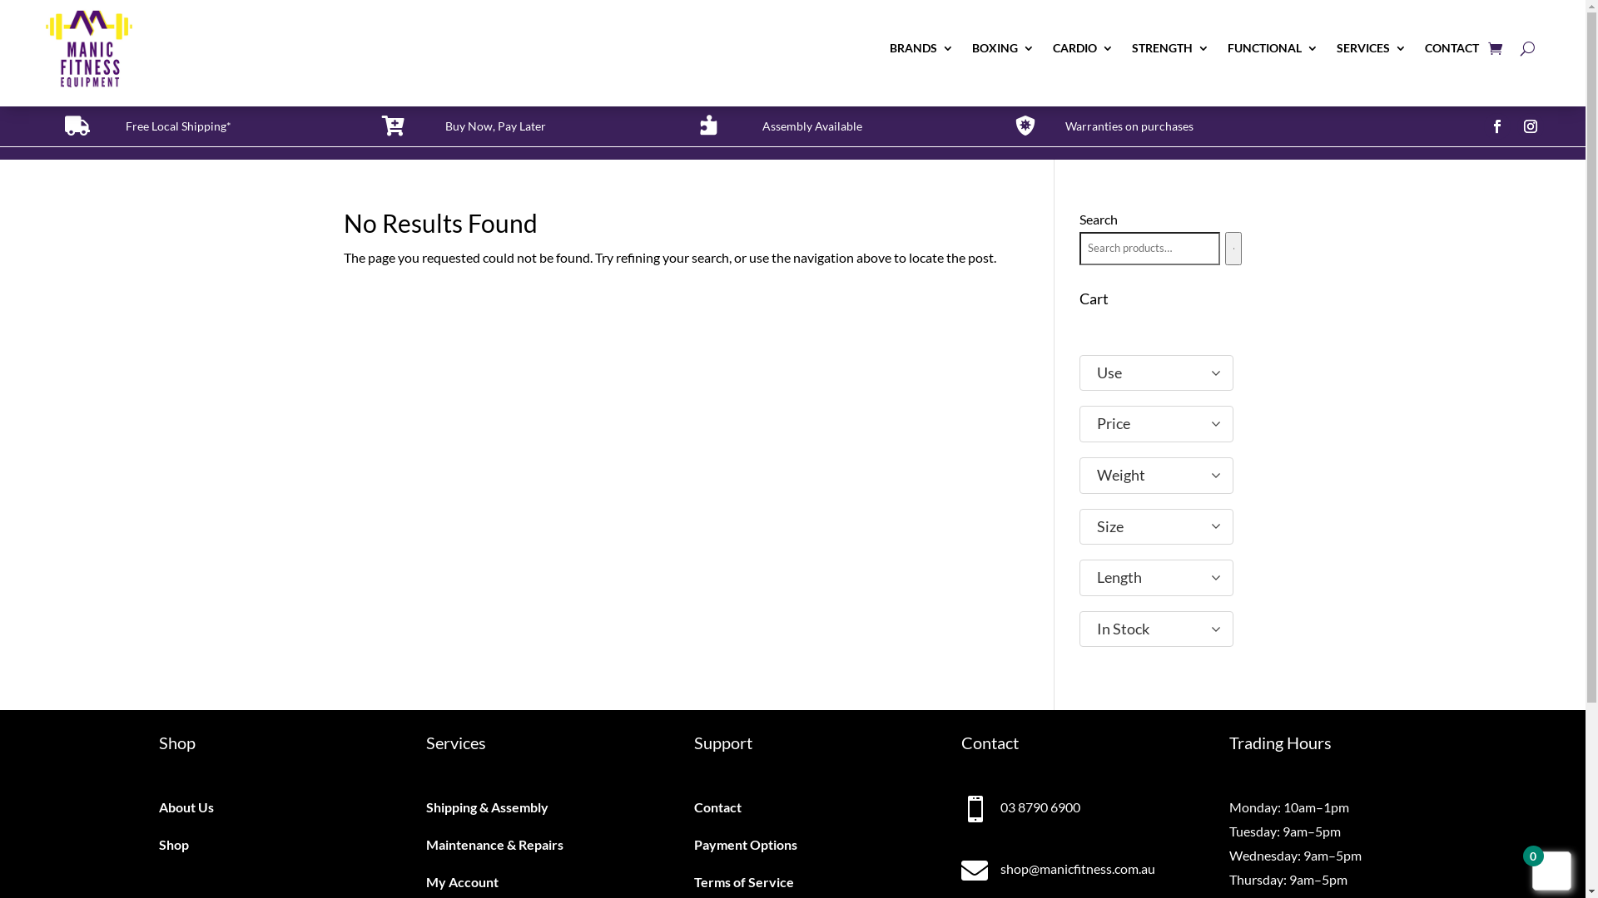 Image resolution: width=1598 pixels, height=898 pixels. Describe the element at coordinates (1004, 48) in the screenshot. I see `BOXING` at that location.